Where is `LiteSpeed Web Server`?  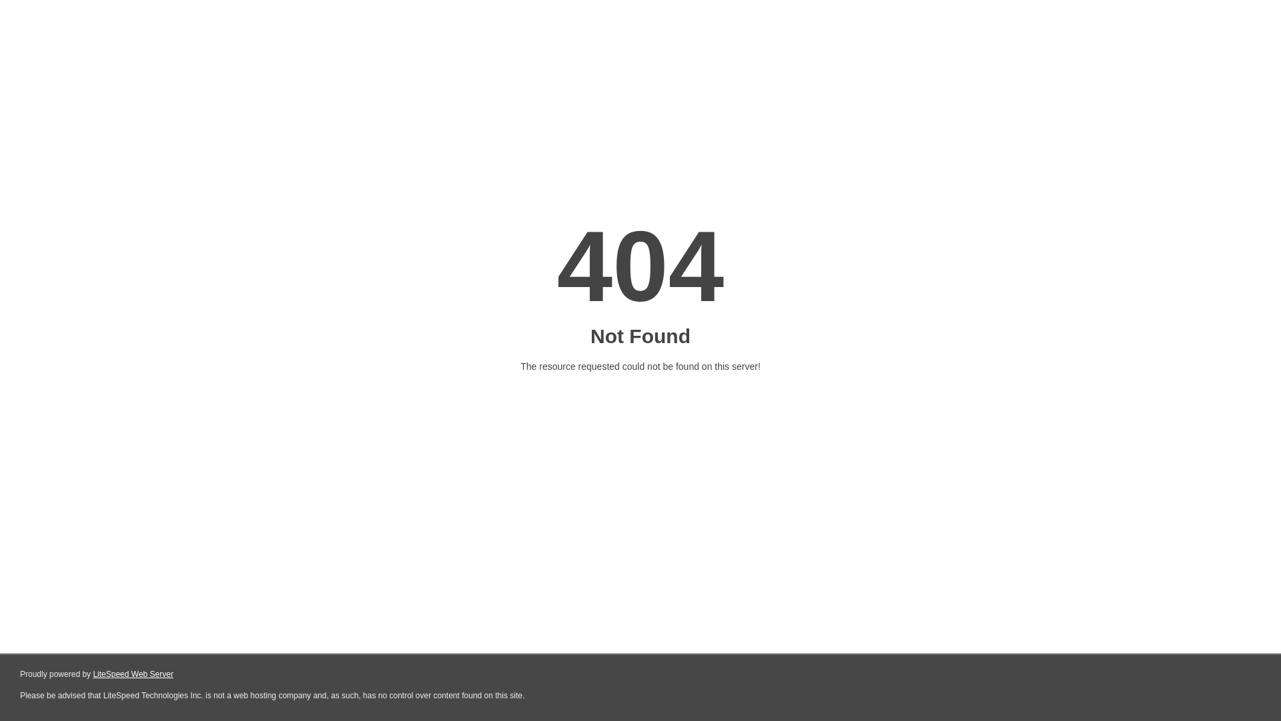
LiteSpeed Web Server is located at coordinates (133, 674).